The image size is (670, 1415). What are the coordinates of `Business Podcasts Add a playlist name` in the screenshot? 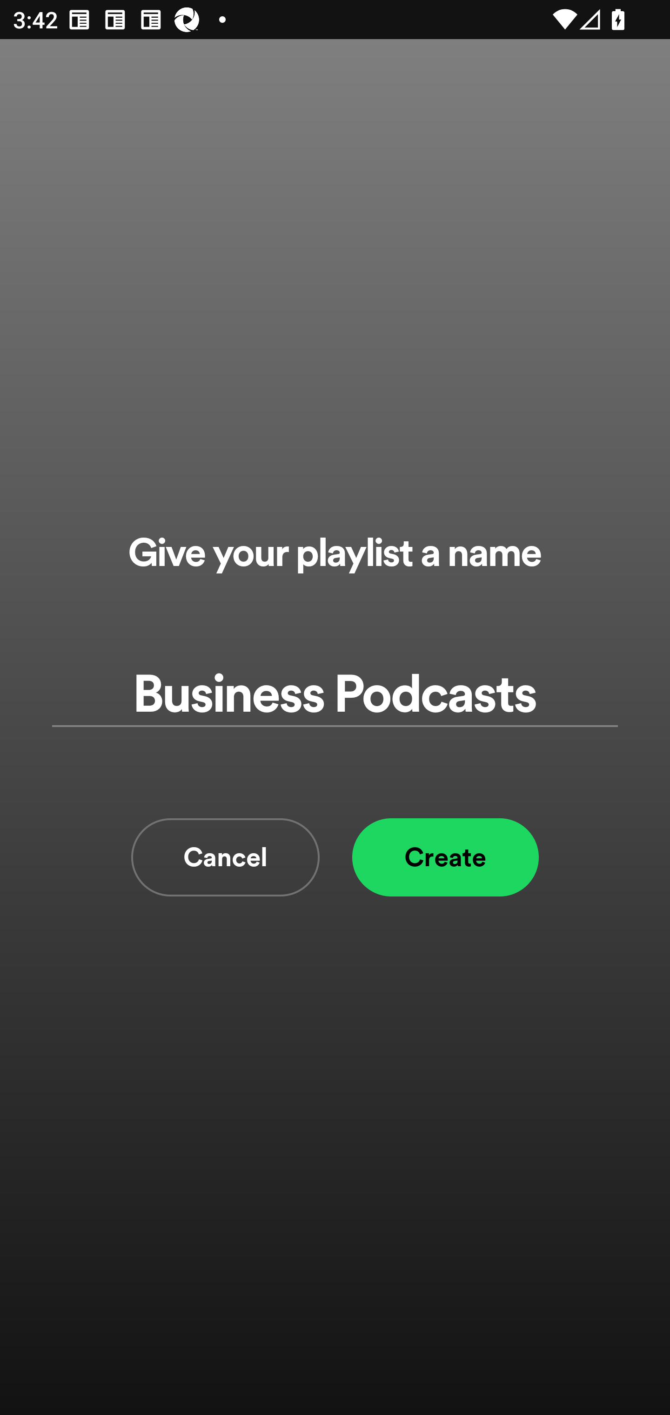 It's located at (335, 694).